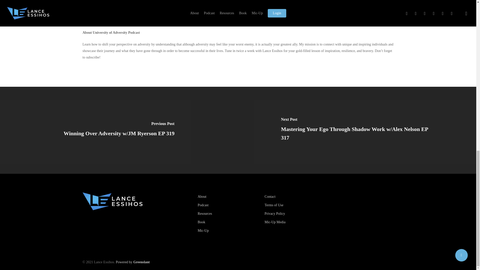 The width and height of the screenshot is (480, 270). I want to click on here, so click(147, 18).